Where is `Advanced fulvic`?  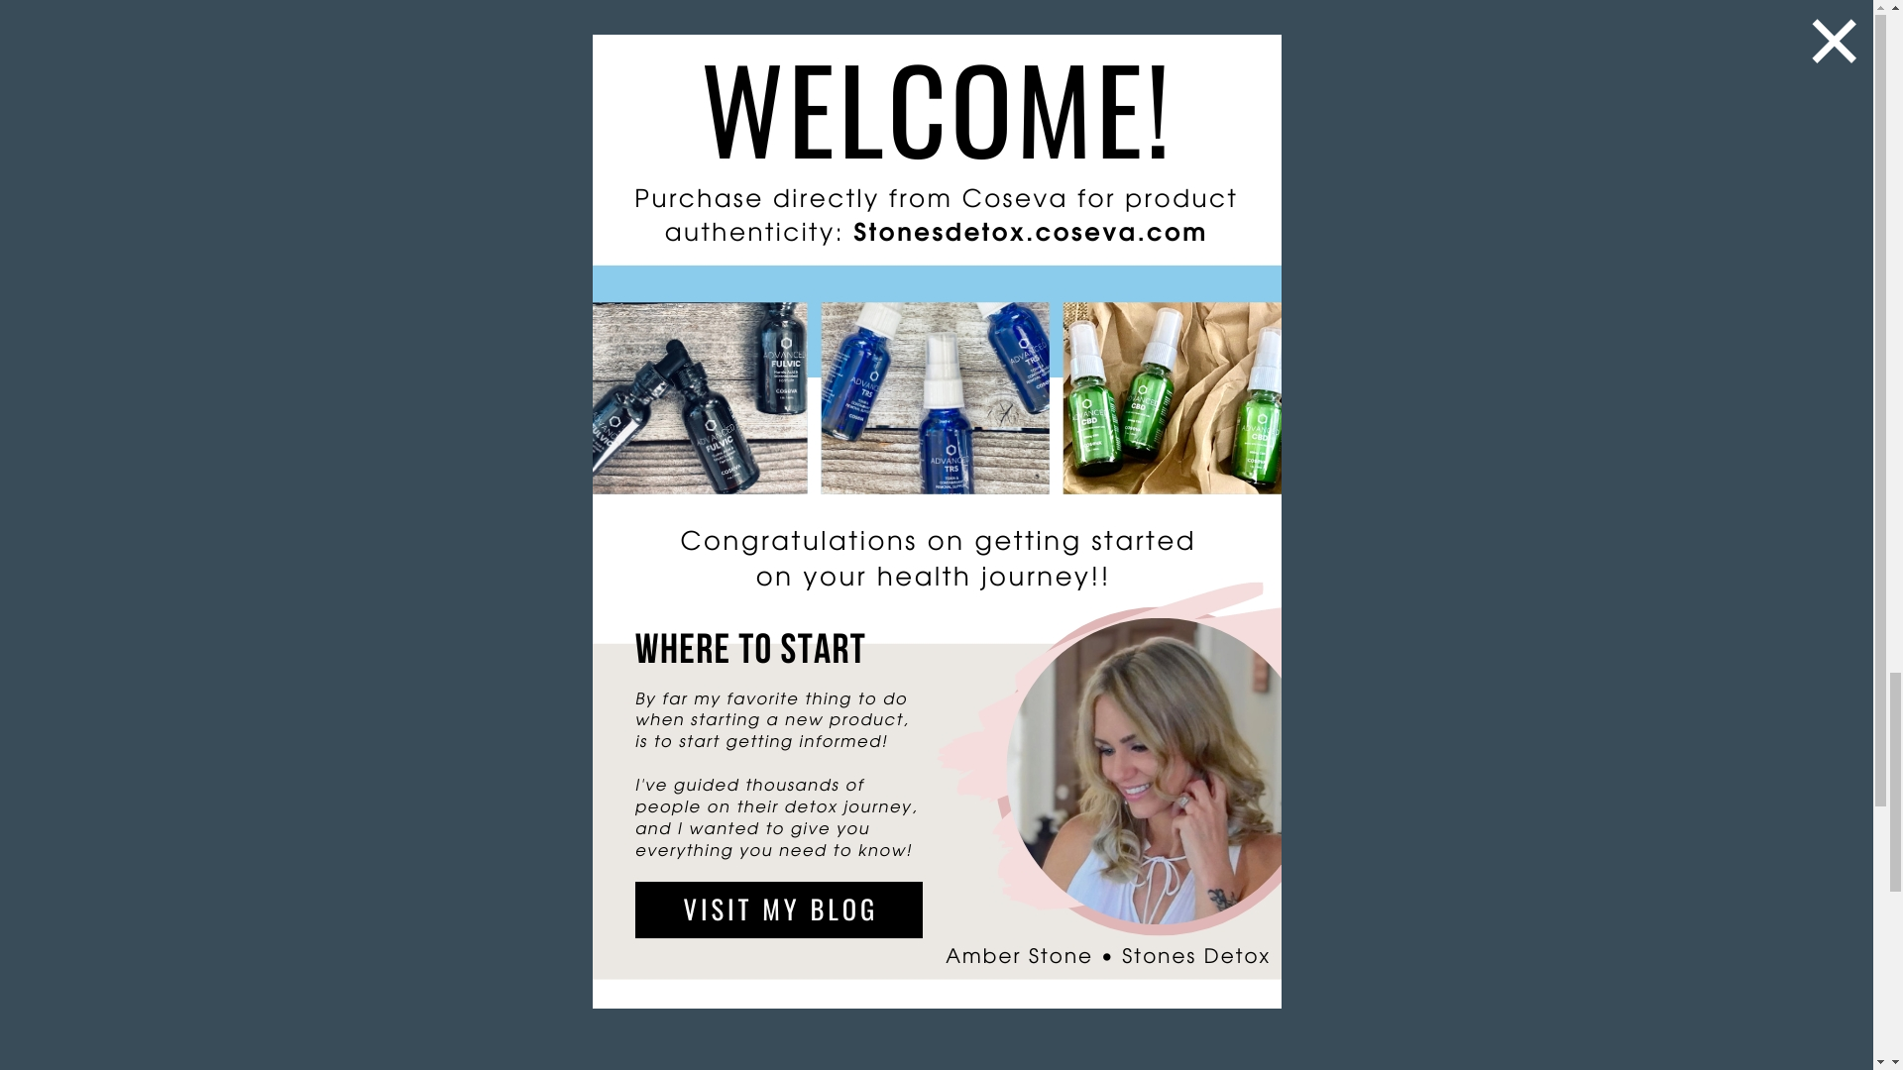
Advanced fulvic is located at coordinates (616, 152).